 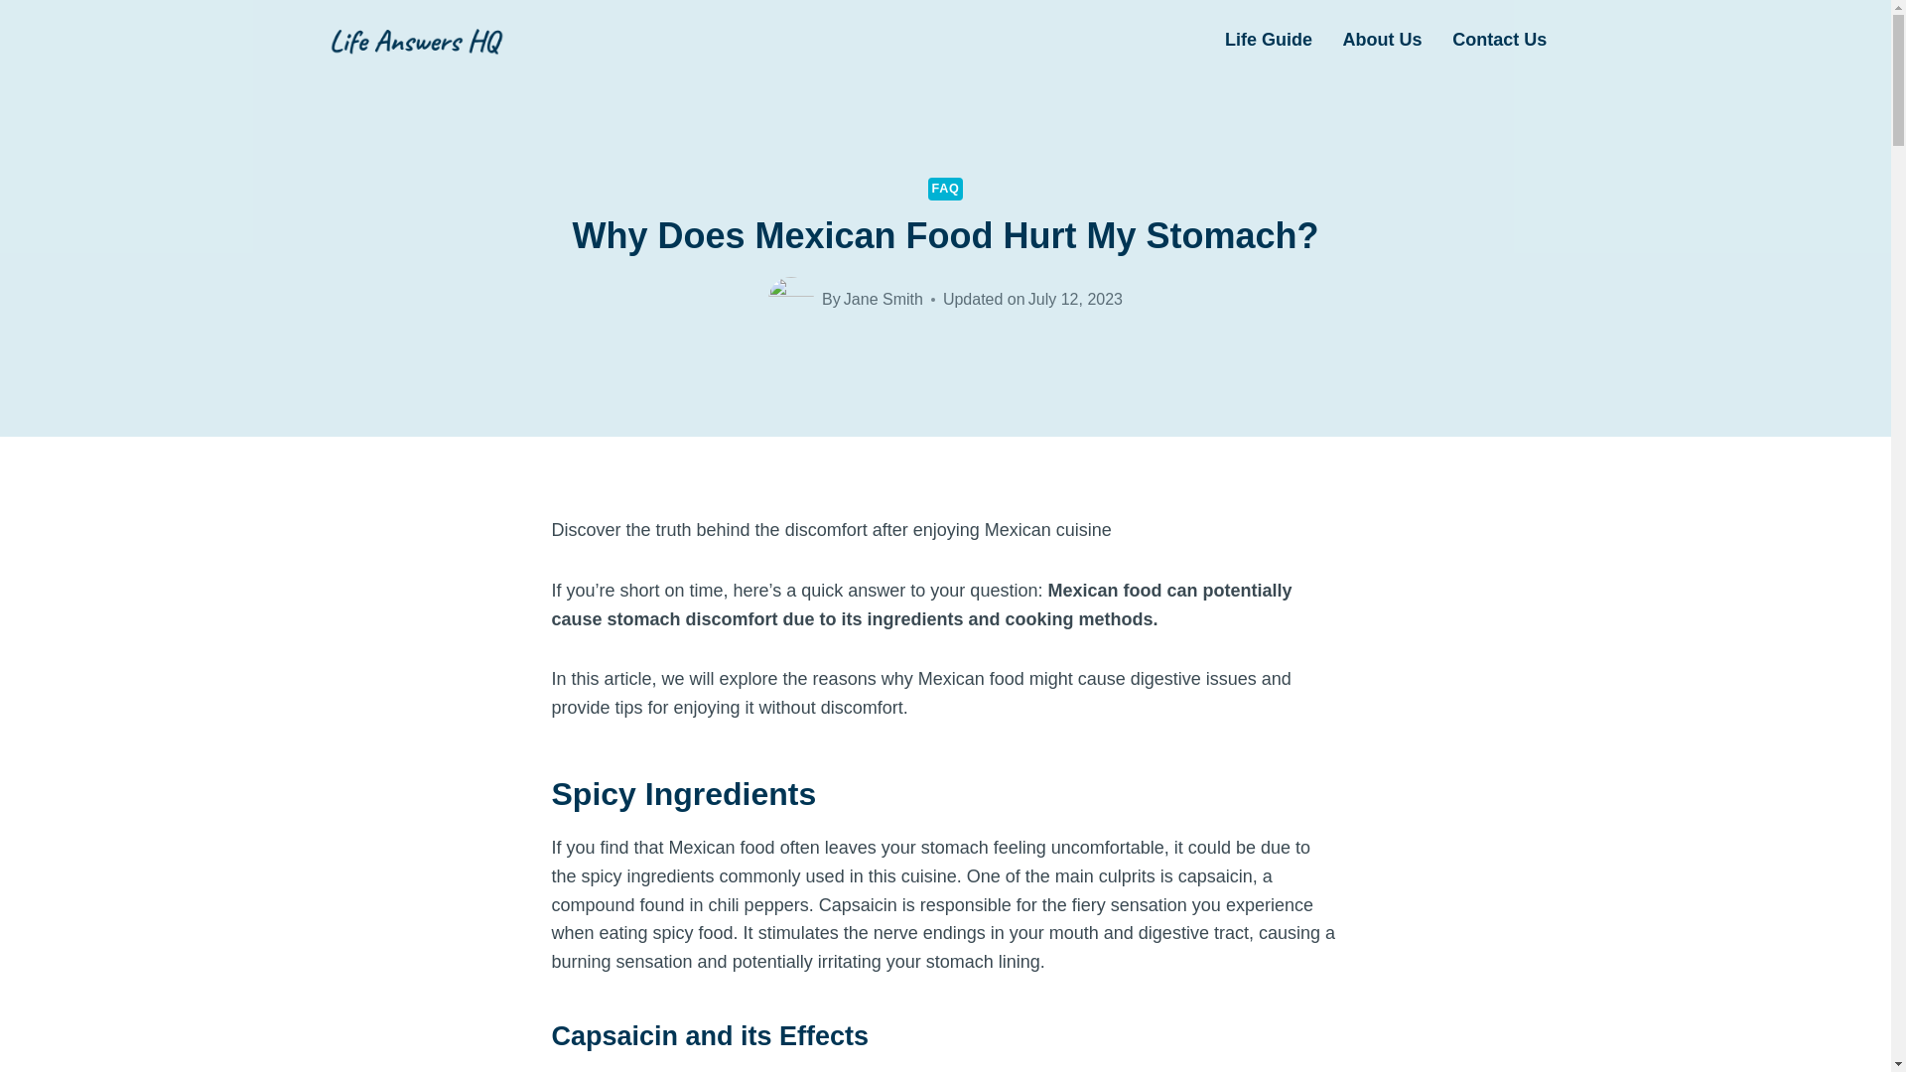 What do you see at coordinates (1499, 40) in the screenshot?
I see `Contact Us` at bounding box center [1499, 40].